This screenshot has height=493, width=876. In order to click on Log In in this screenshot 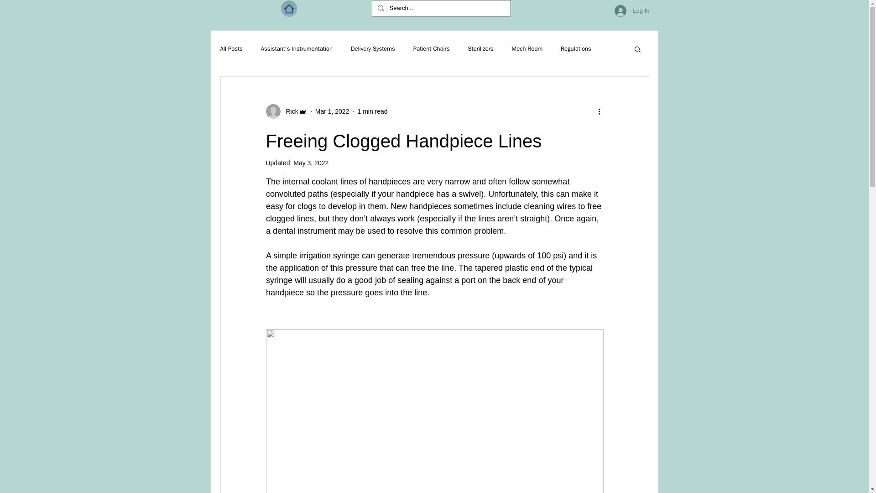, I will do `click(631, 11)`.